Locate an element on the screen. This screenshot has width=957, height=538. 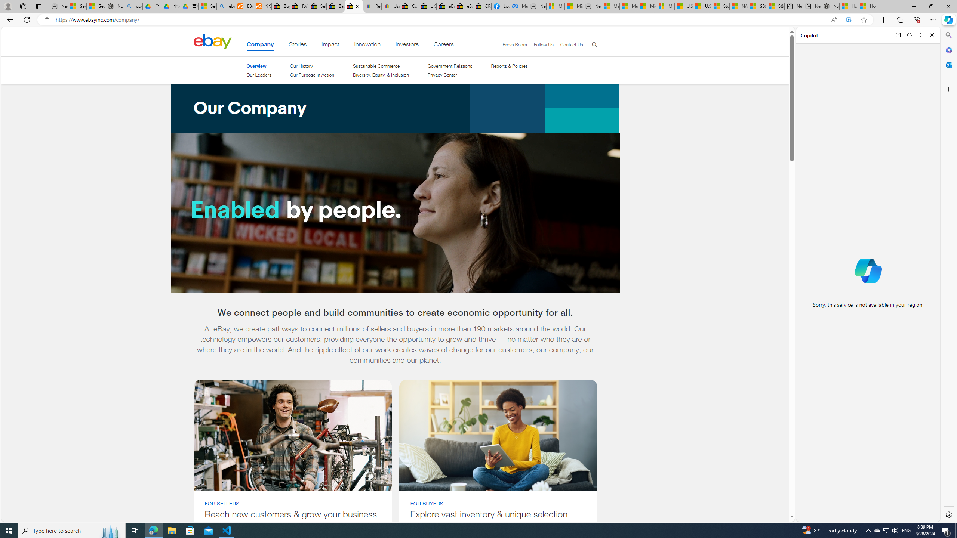
Microsoft account | Privacy is located at coordinates (573, 6).